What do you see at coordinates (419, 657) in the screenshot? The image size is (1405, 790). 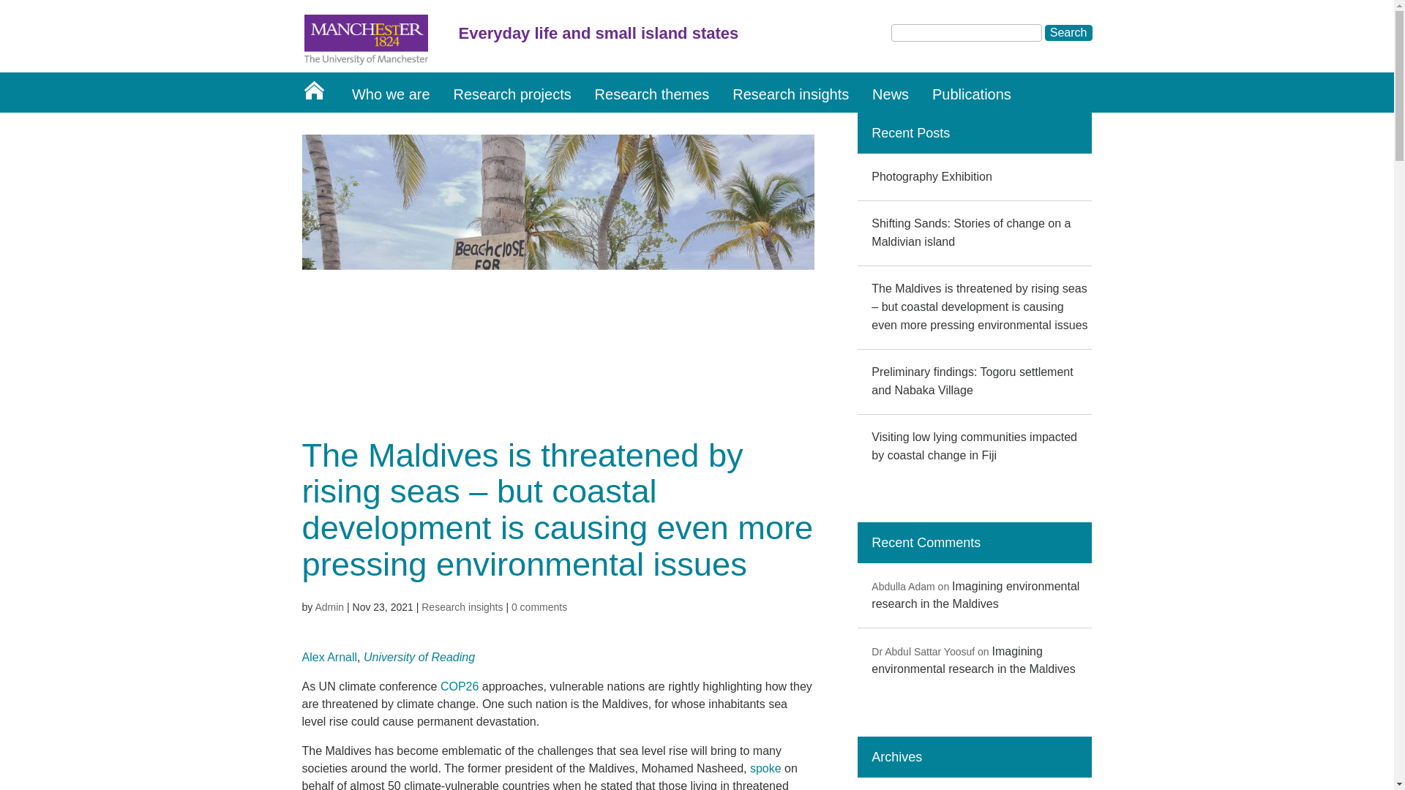 I see `University of Reading` at bounding box center [419, 657].